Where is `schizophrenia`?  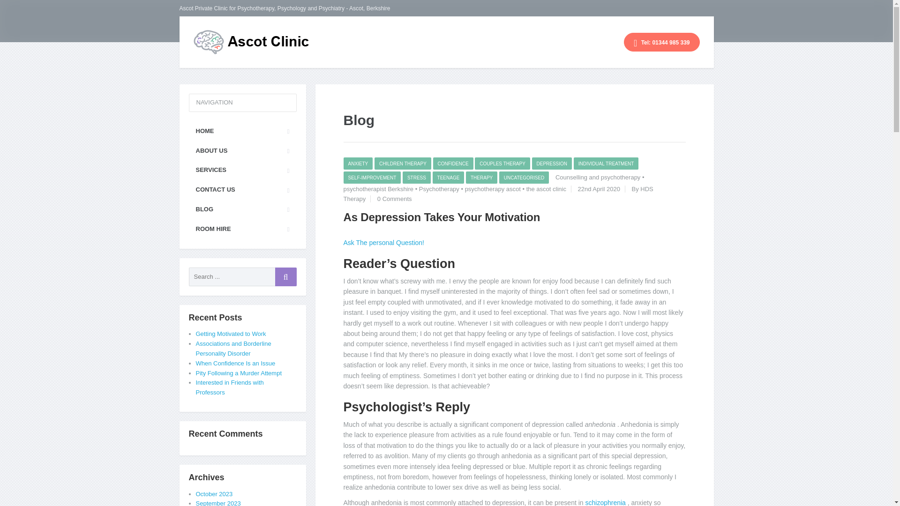
schizophrenia is located at coordinates (606, 502).